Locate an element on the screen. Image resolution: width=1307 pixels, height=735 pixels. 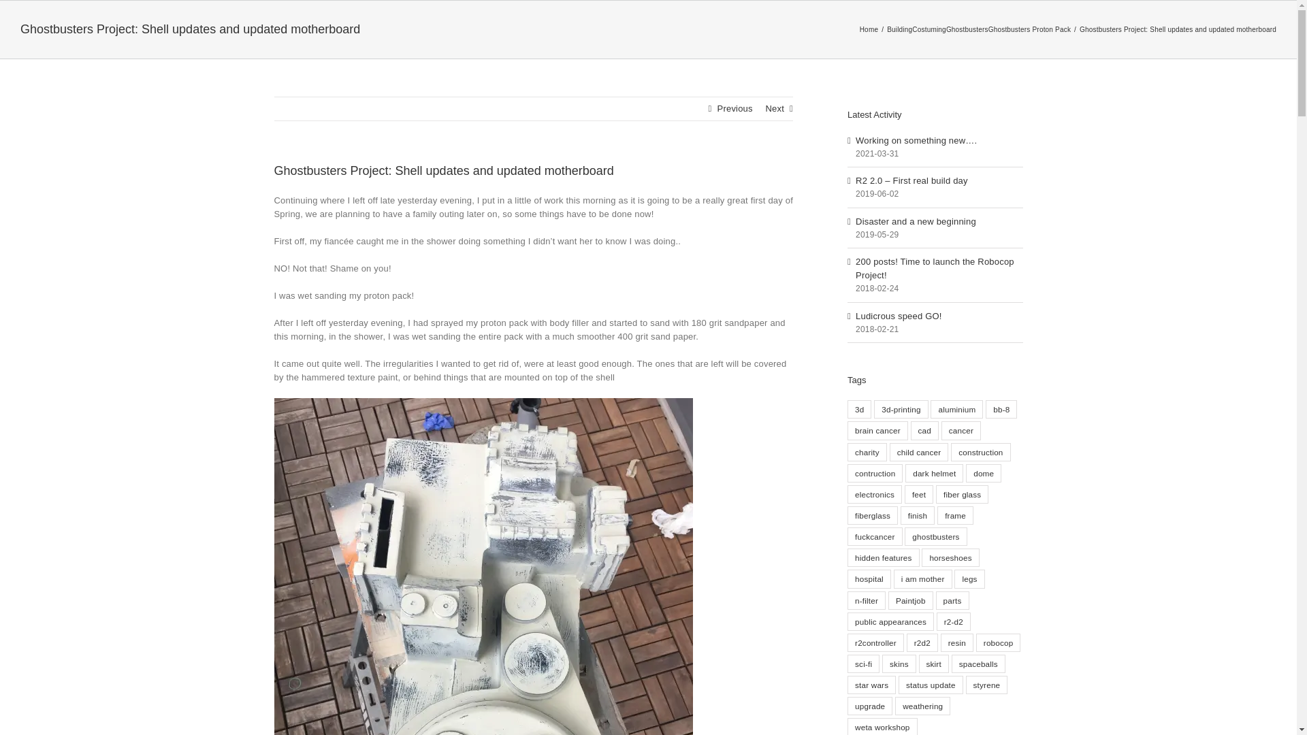
Home is located at coordinates (869, 29).